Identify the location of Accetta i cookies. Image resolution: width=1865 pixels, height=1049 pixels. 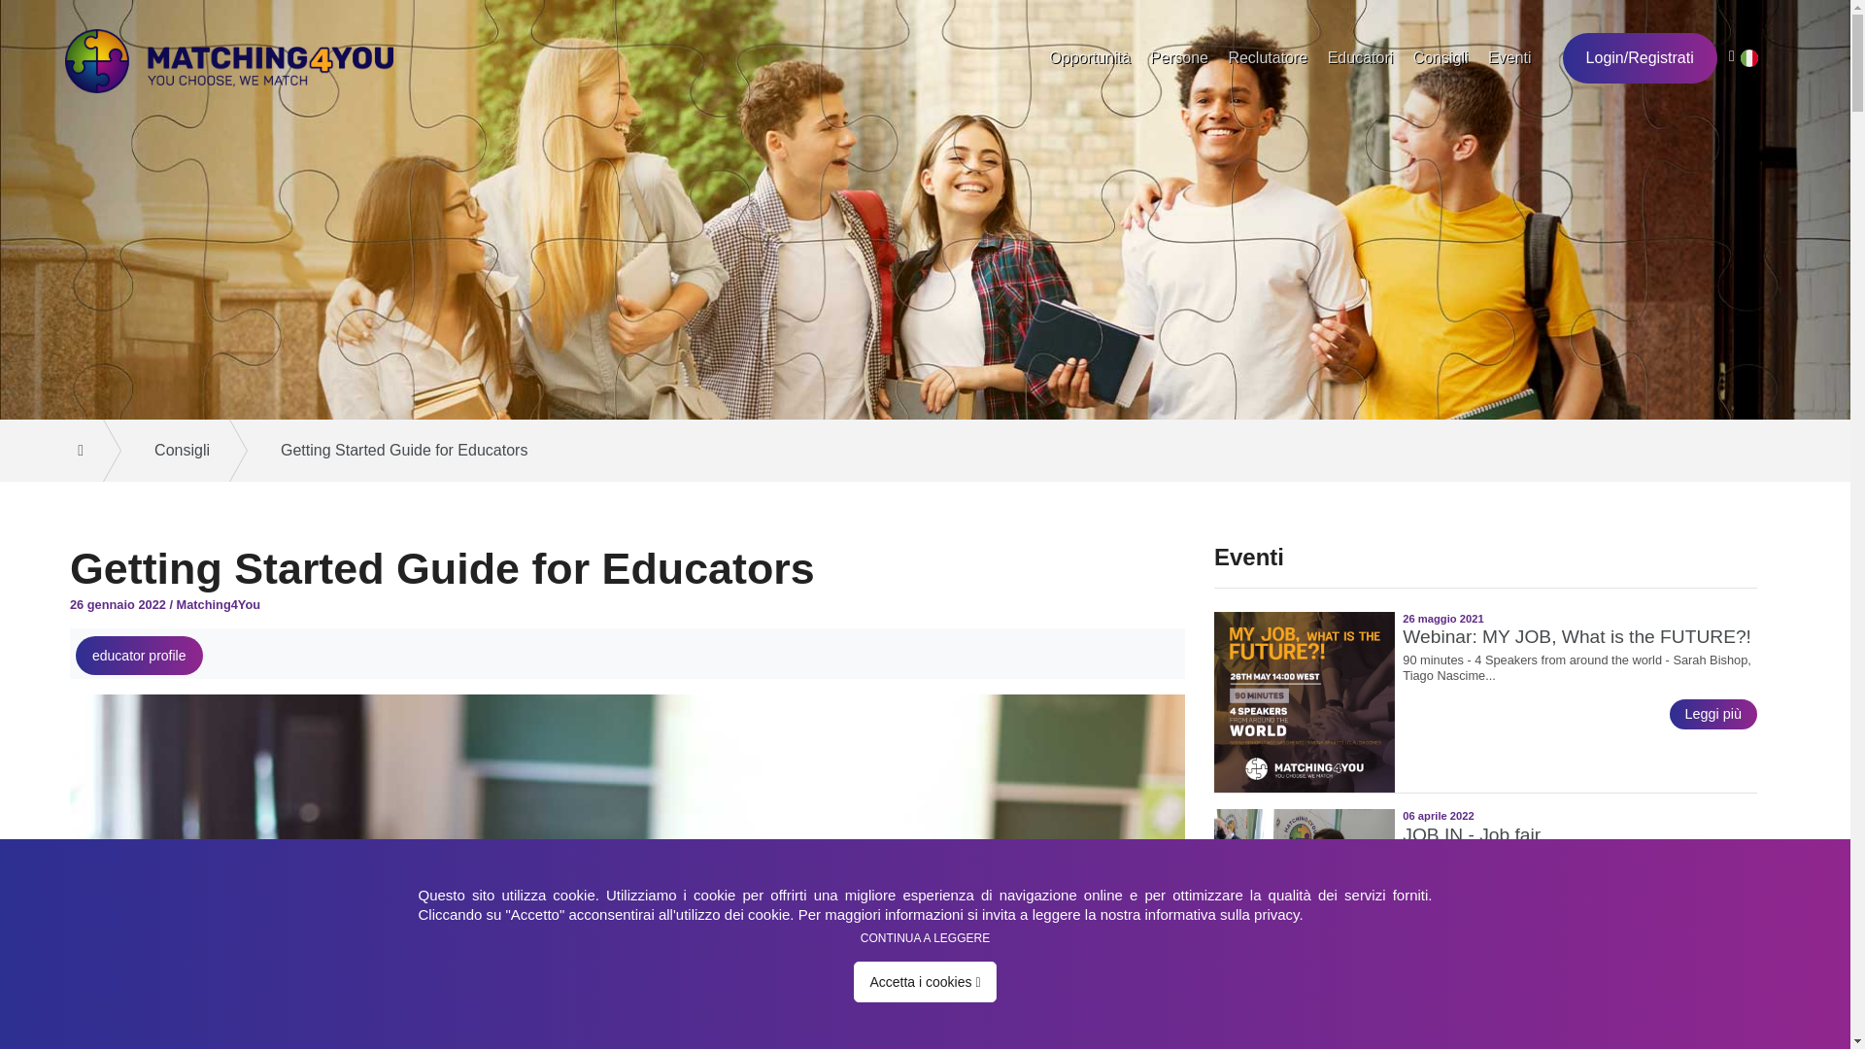
(925, 982).